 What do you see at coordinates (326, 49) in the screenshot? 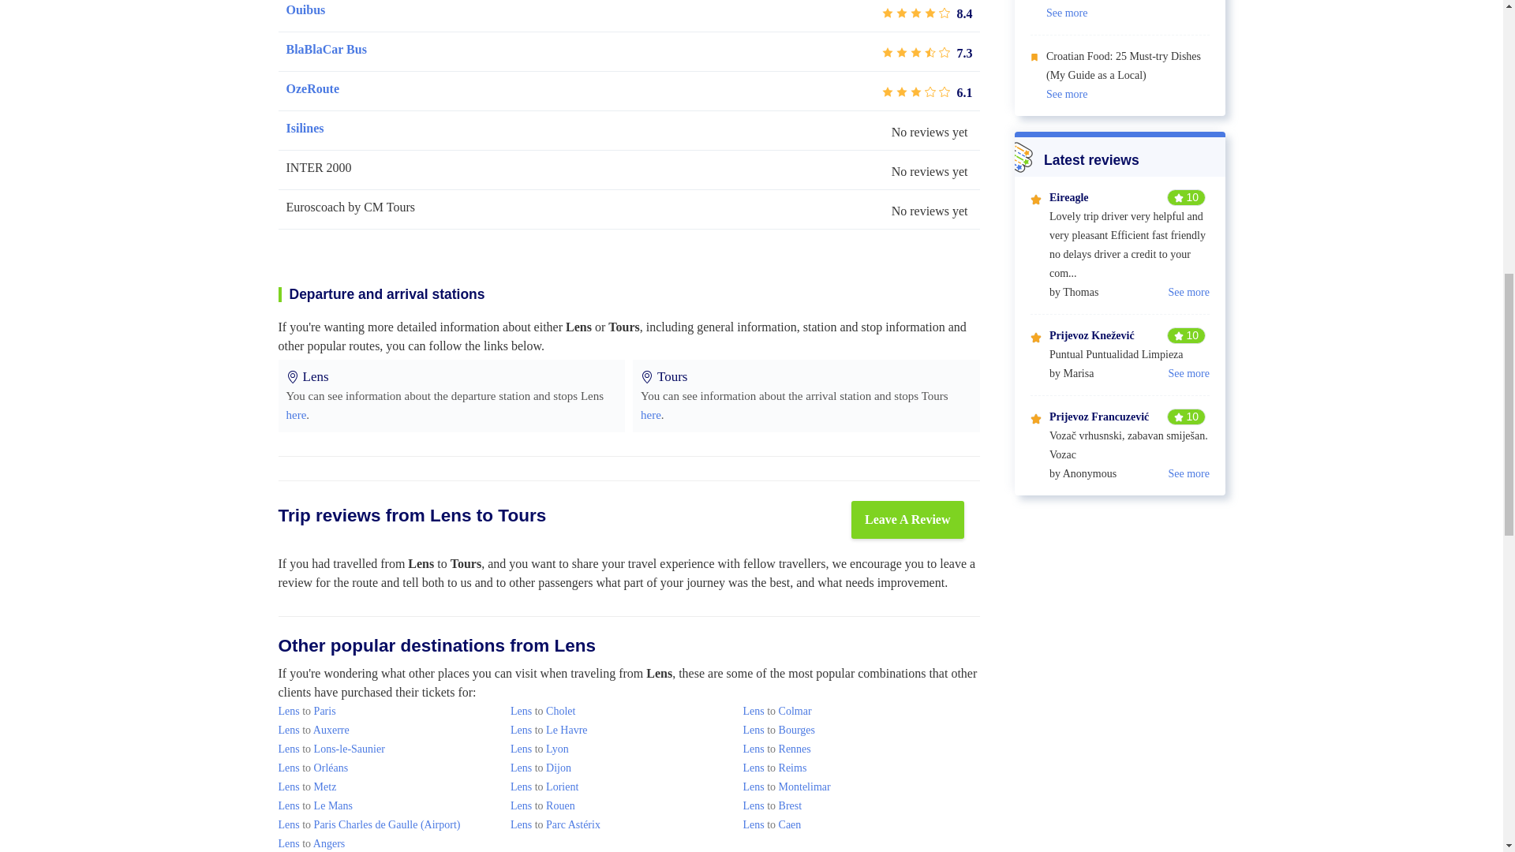
I see `BlaBlaCar Bus` at bounding box center [326, 49].